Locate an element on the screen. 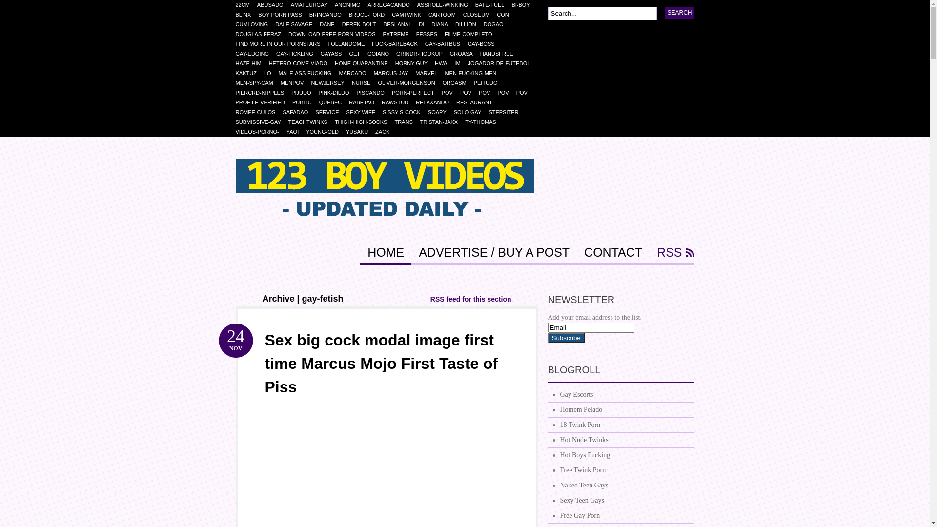 The height and width of the screenshot is (527, 937). free gay teen boy videos is located at coordinates (385, 234).